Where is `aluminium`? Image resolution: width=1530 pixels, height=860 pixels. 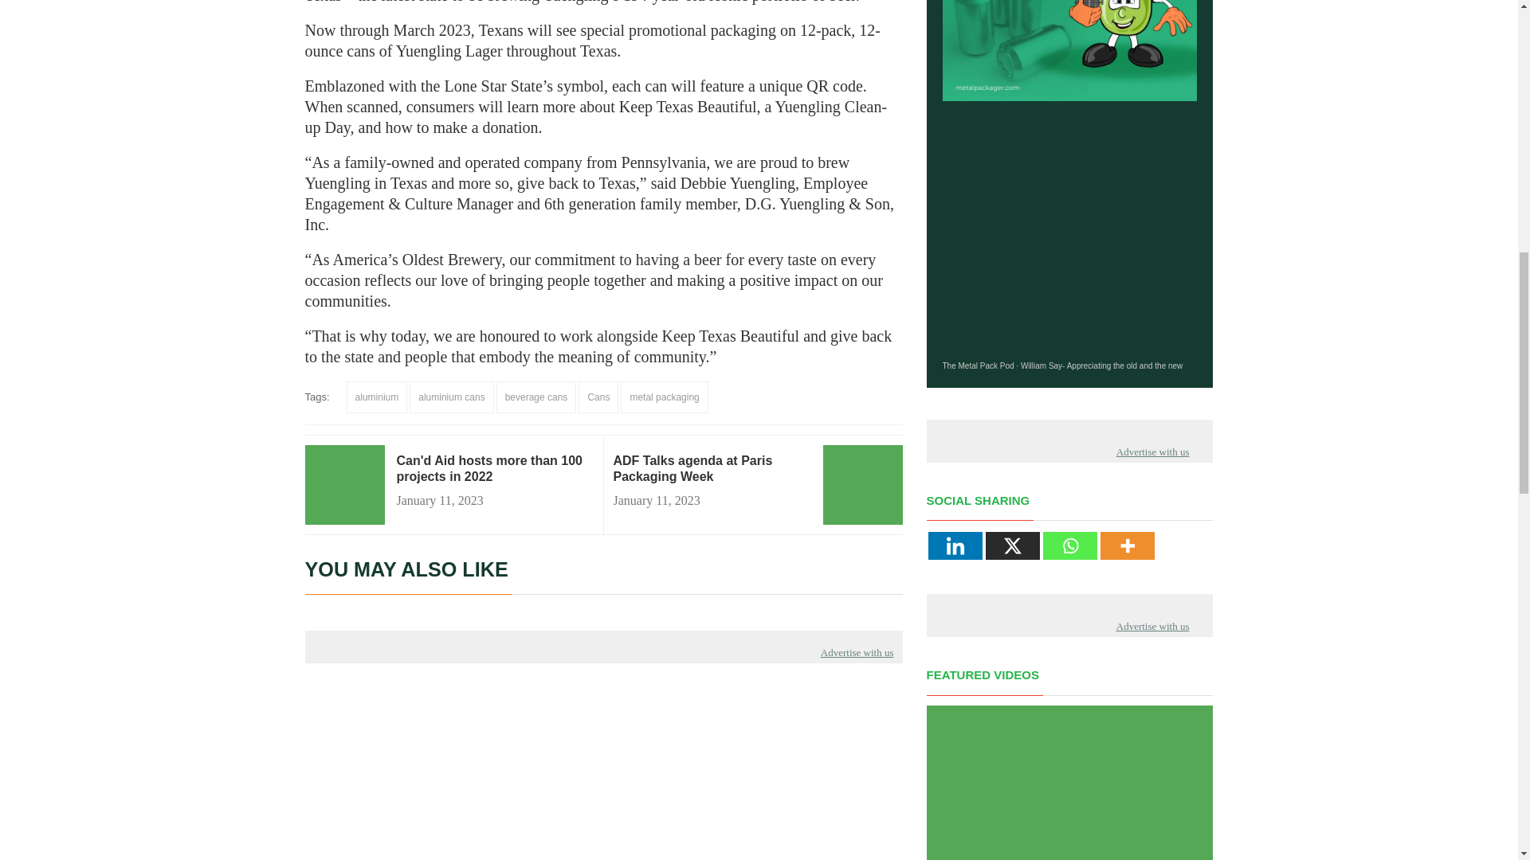
aluminium is located at coordinates (378, 397).